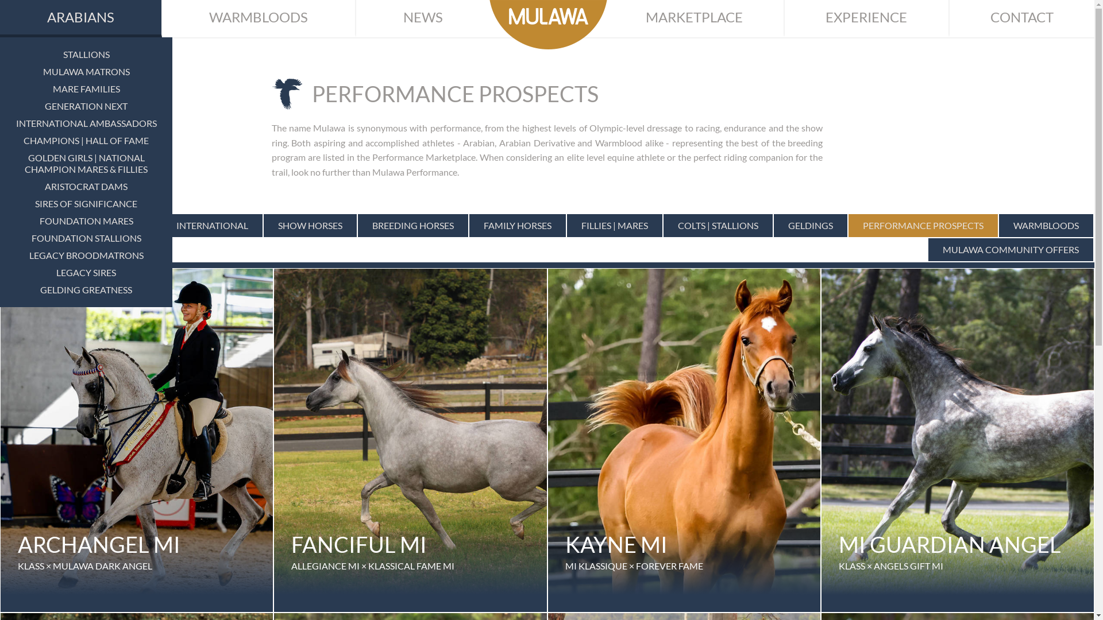  What do you see at coordinates (259, 18) in the screenshot?
I see `WARMBLOODS` at bounding box center [259, 18].